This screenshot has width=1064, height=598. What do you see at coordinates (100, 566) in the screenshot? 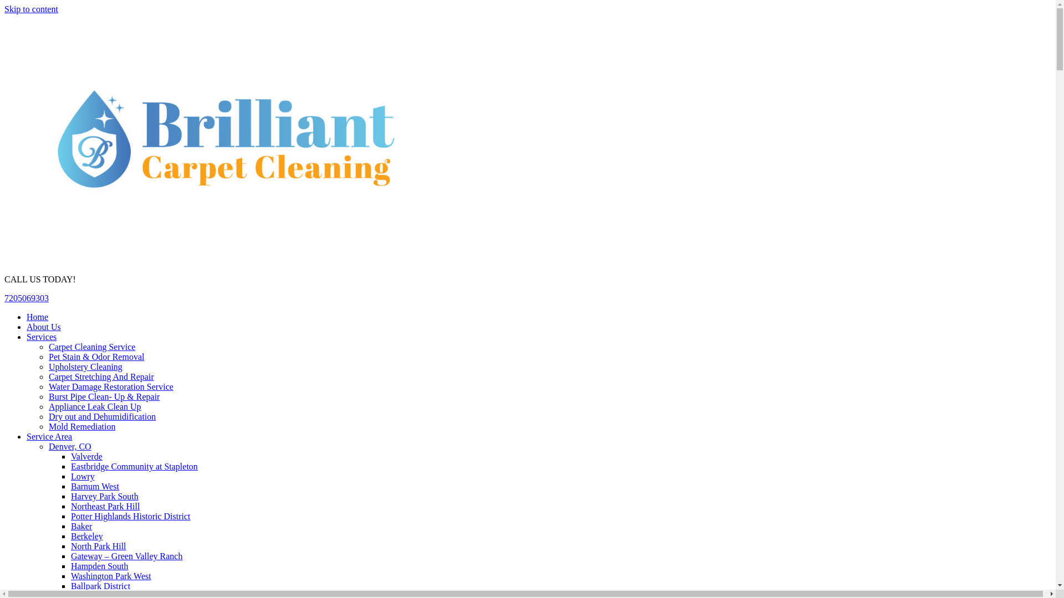
I see `Hampden South` at bounding box center [100, 566].